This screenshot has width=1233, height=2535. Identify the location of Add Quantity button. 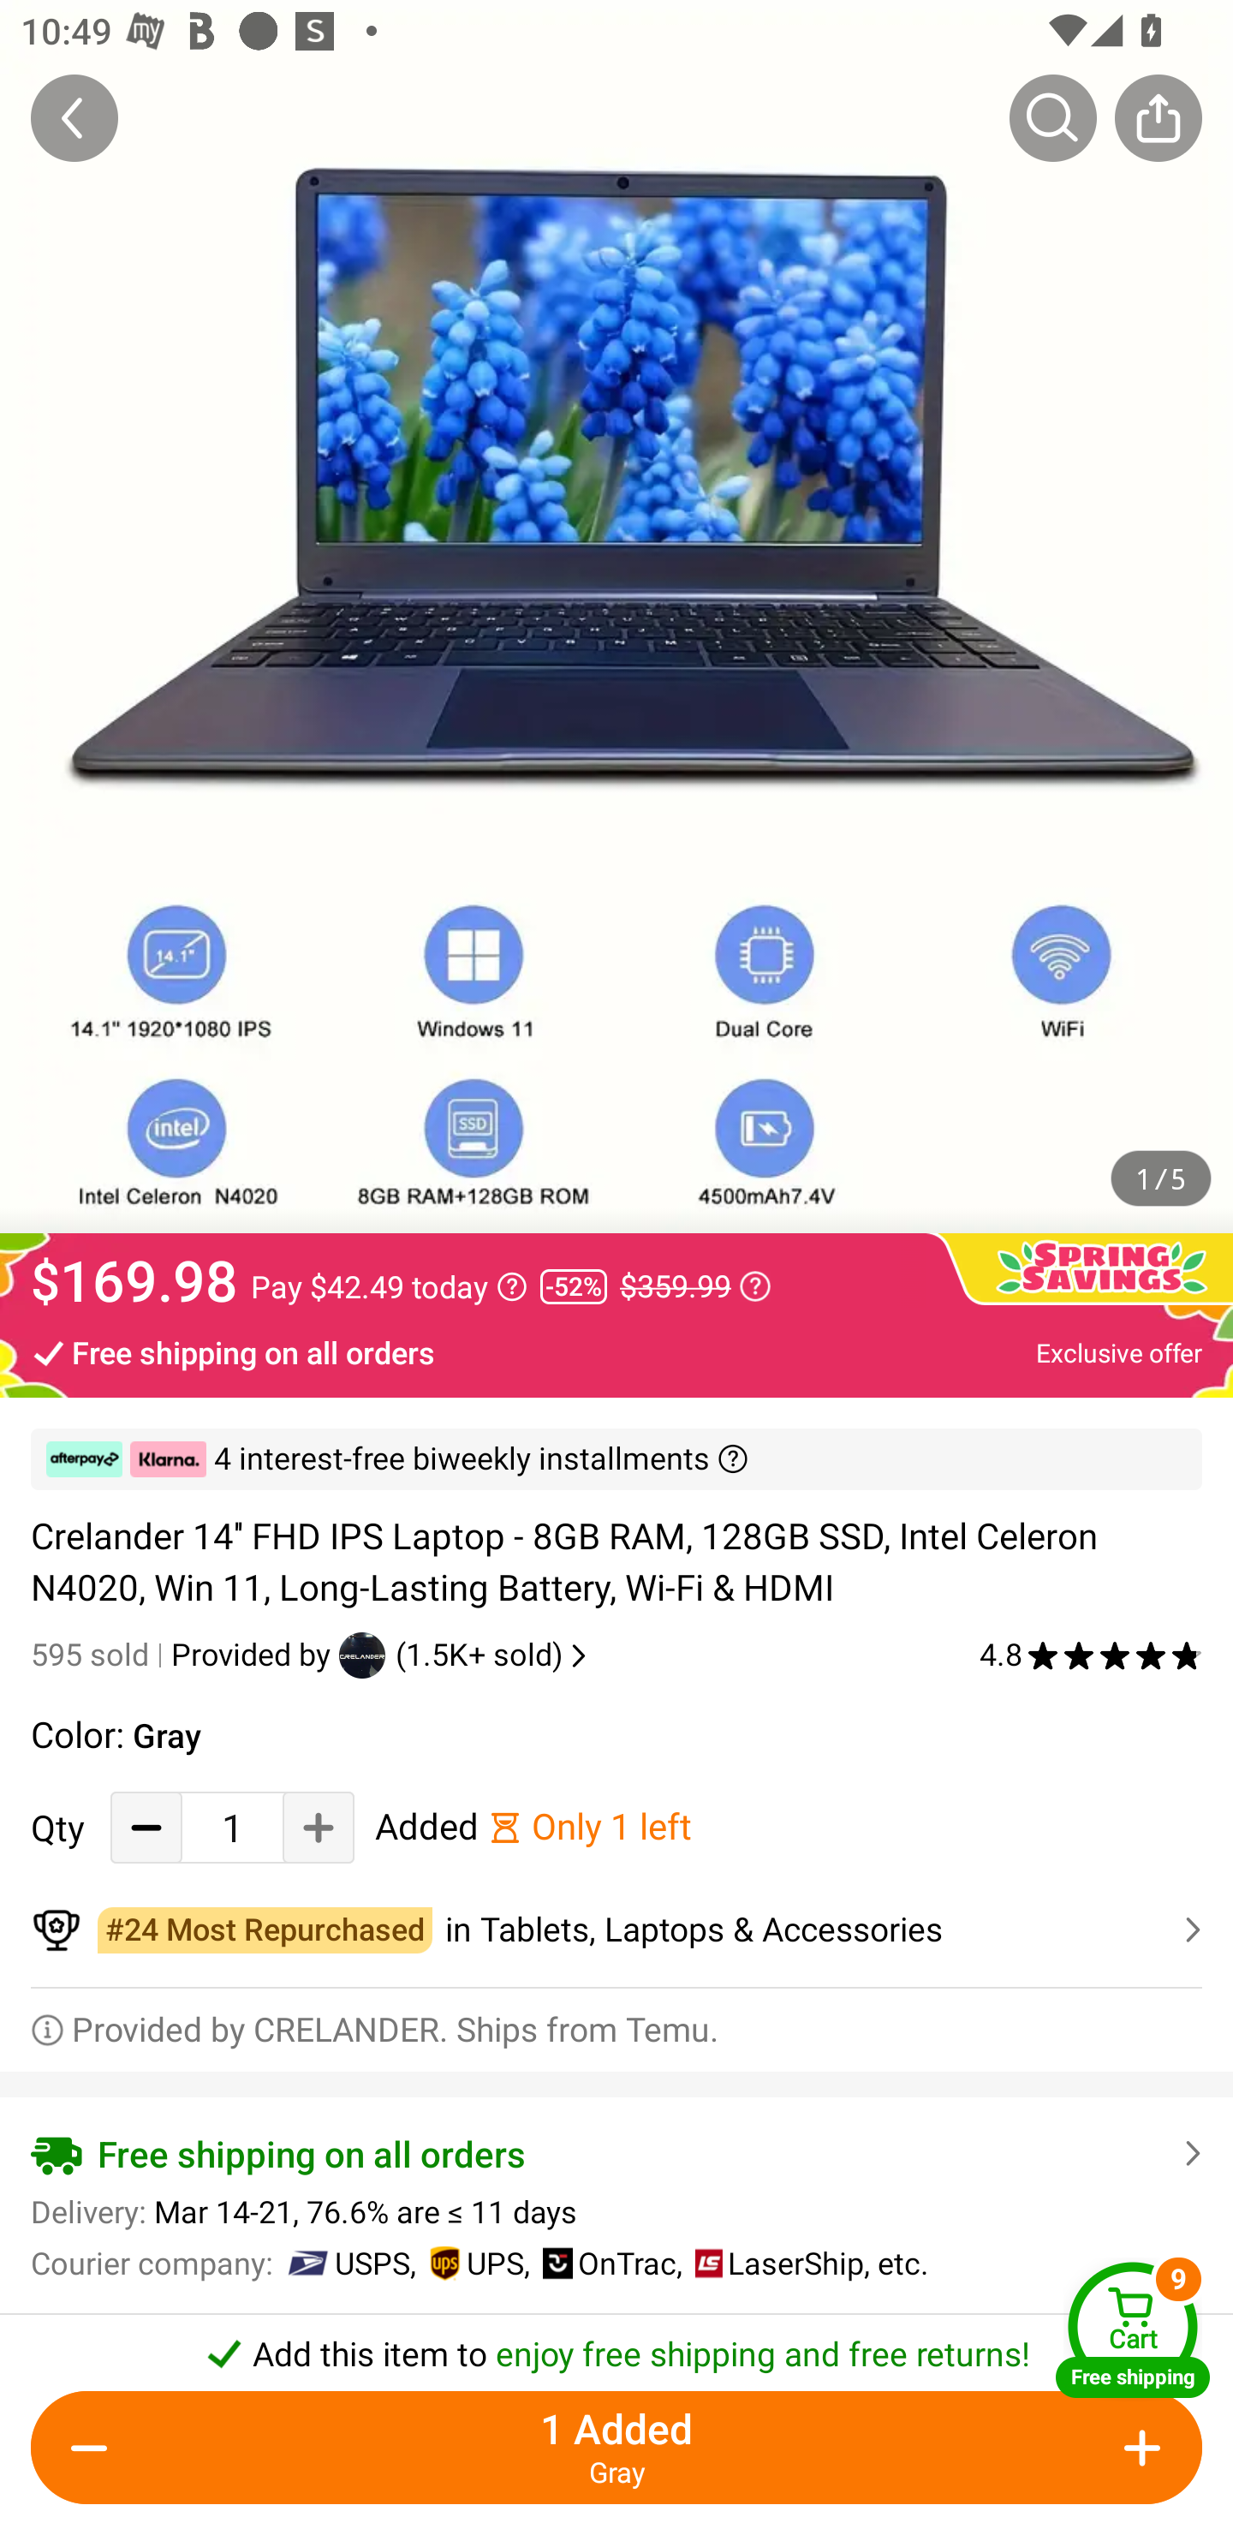
(319, 1828).